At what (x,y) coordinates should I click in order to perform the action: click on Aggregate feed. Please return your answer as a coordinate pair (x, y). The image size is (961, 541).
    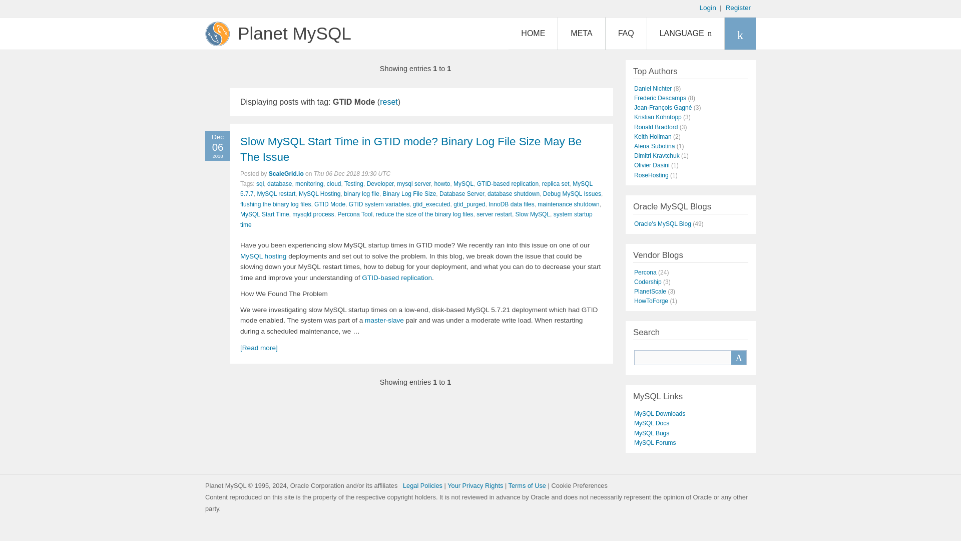
    Looking at the image, I should click on (740, 33).